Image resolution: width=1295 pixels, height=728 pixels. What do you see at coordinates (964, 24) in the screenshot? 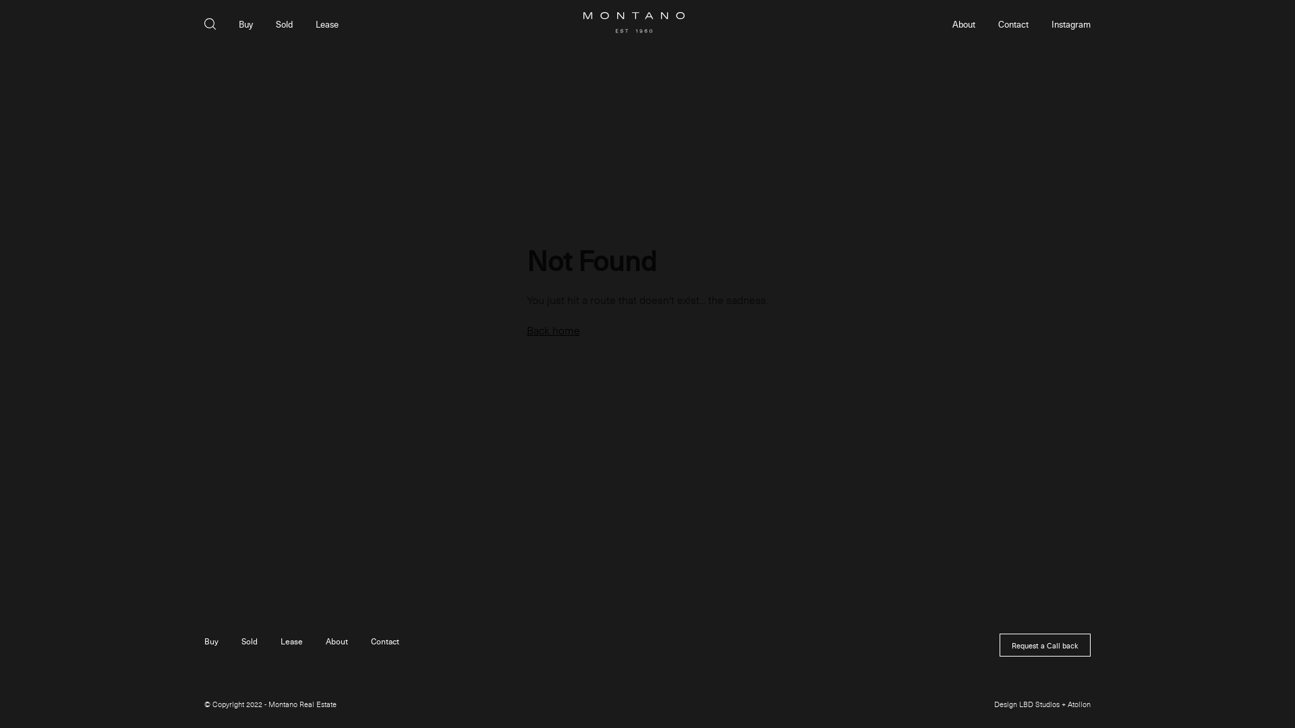
I see `About` at bounding box center [964, 24].